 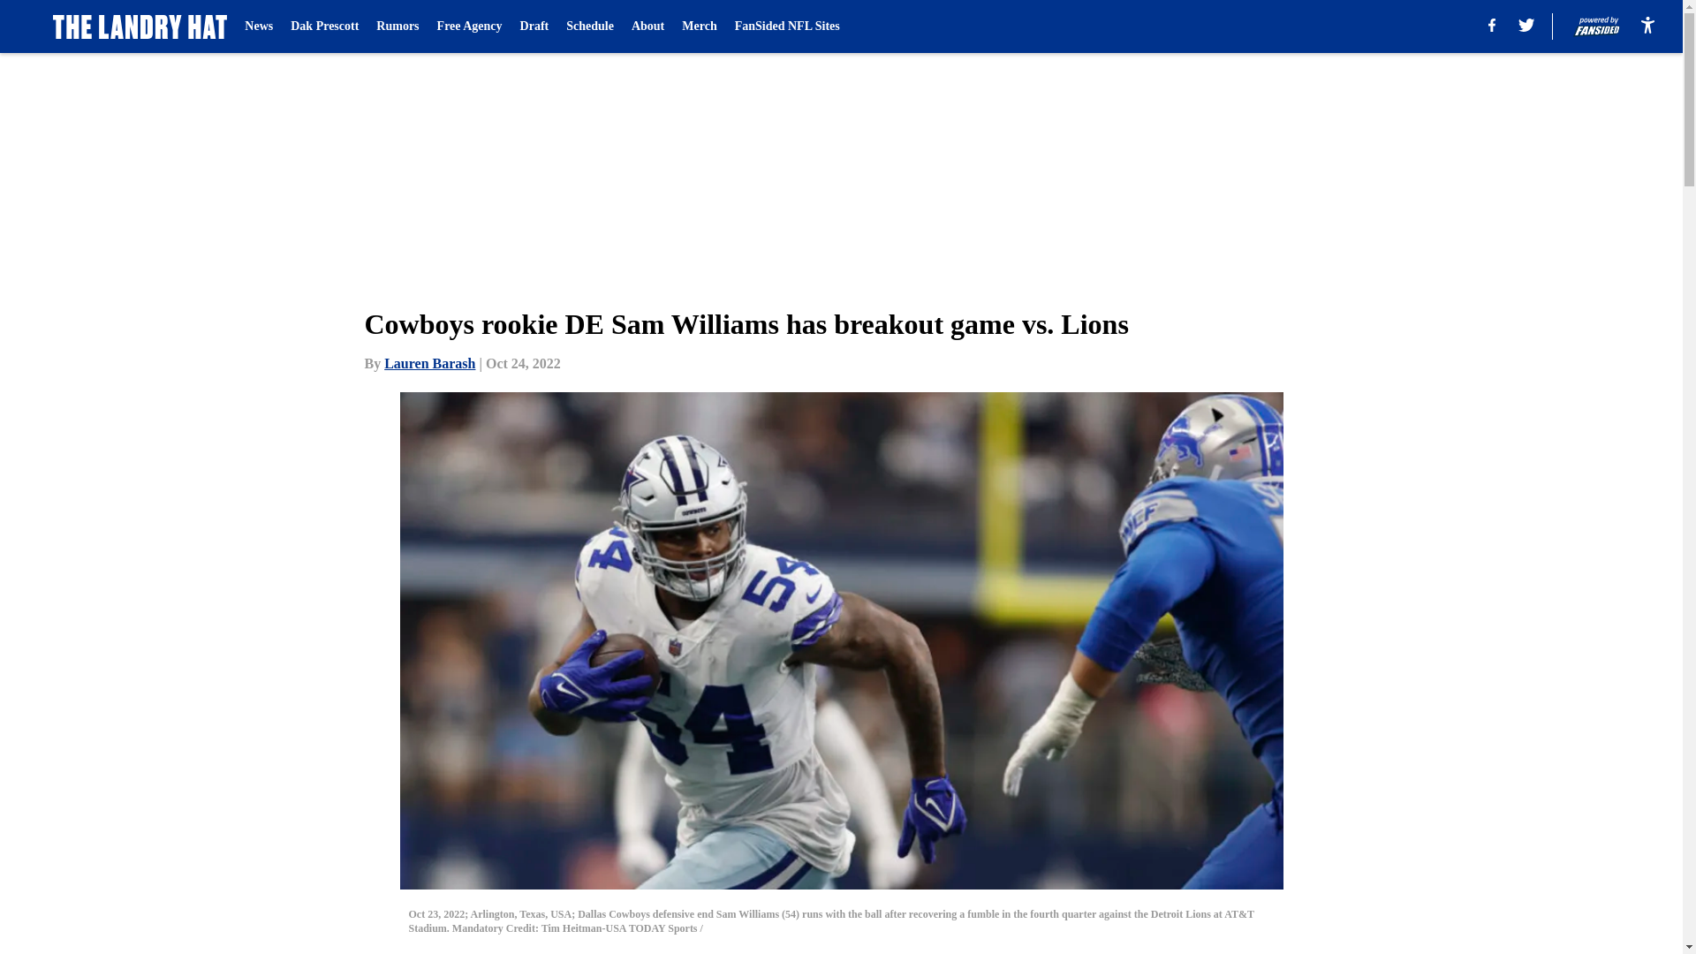 I want to click on Lauren Barash, so click(x=429, y=363).